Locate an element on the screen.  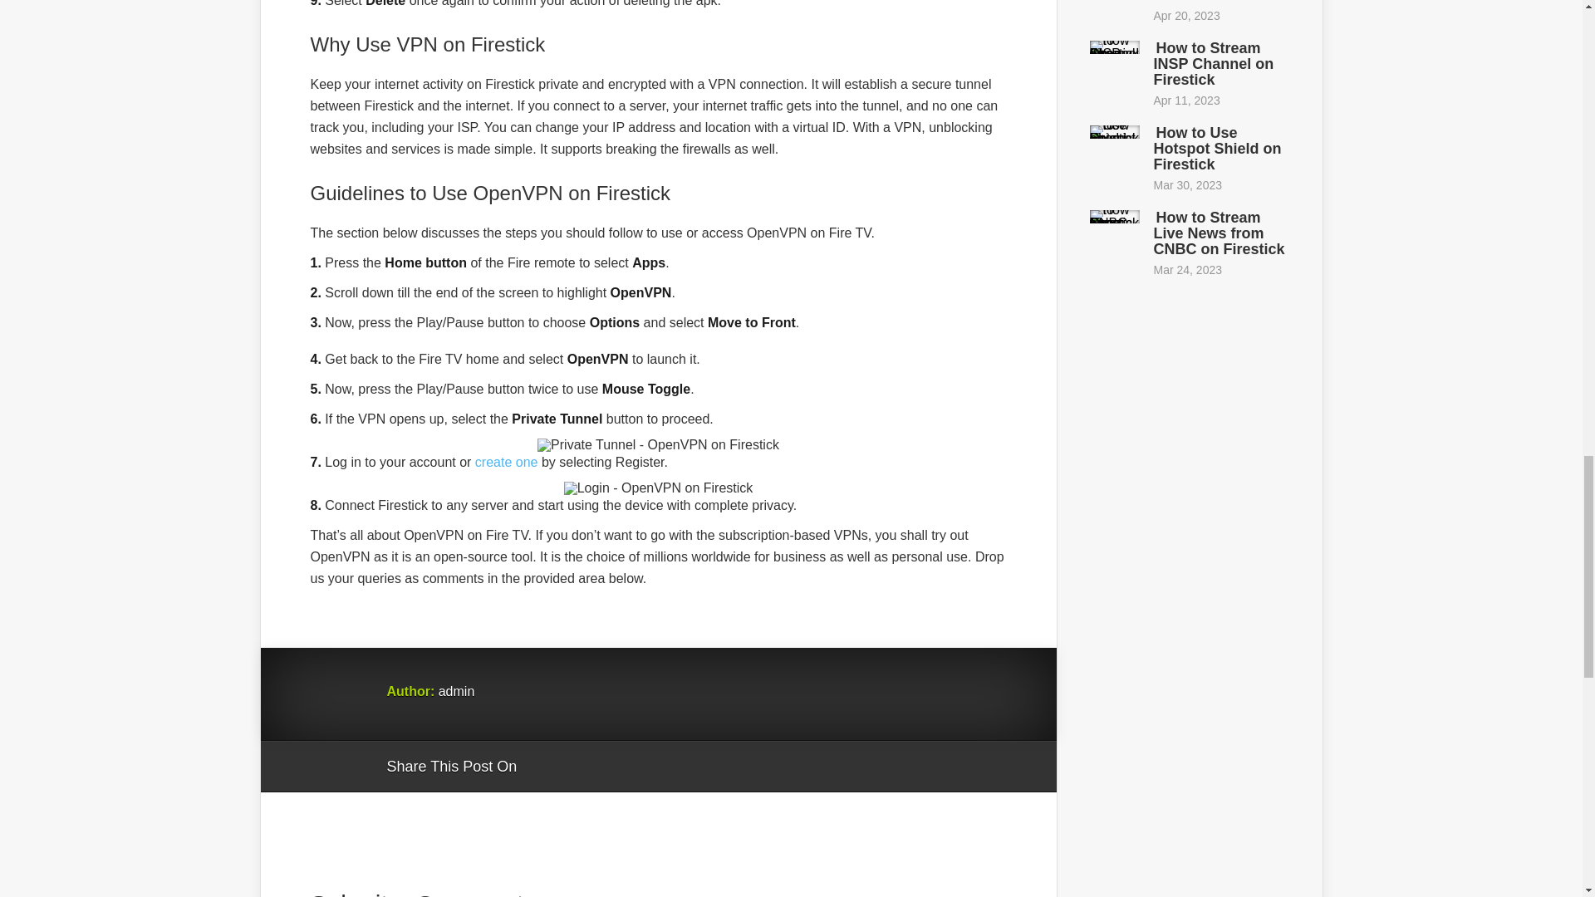
Google is located at coordinates (546, 767).